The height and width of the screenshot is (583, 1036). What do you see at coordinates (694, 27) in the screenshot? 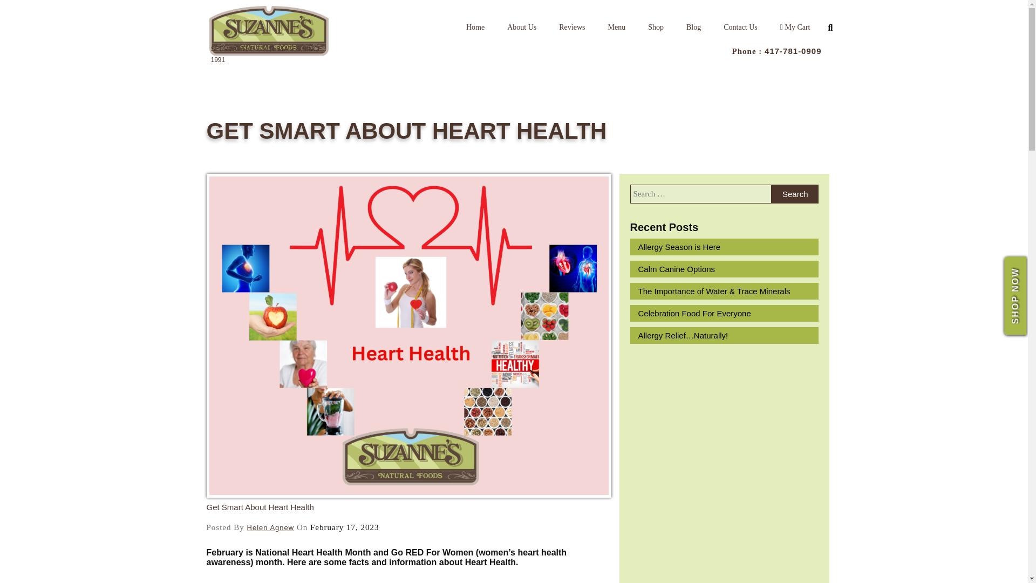
I see `Blog` at bounding box center [694, 27].